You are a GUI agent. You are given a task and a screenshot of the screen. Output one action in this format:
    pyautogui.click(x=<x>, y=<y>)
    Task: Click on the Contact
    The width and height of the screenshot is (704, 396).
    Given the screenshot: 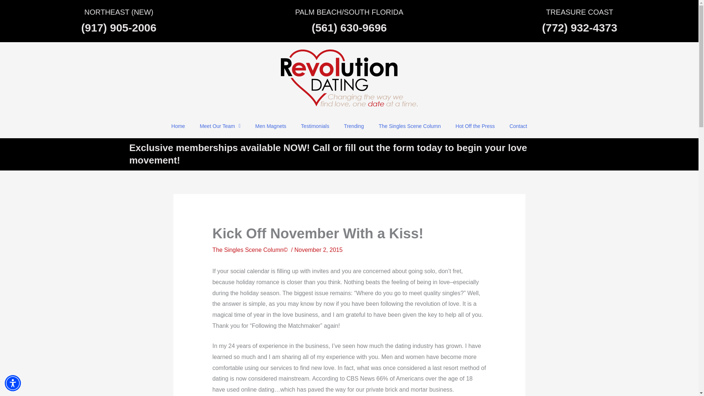 What is the action you would take?
    pyautogui.click(x=518, y=126)
    